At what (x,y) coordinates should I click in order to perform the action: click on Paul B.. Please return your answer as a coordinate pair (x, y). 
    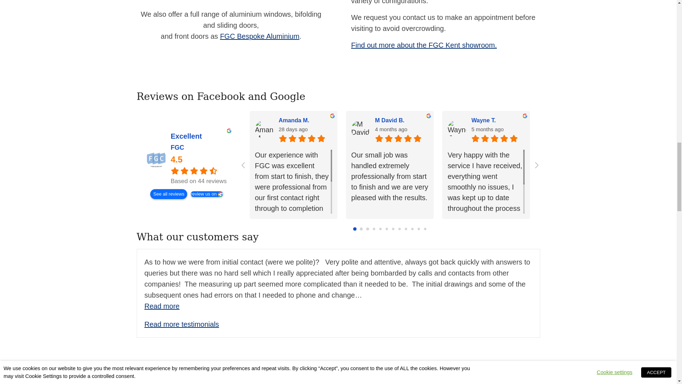
    Looking at the image, I should click on (649, 129).